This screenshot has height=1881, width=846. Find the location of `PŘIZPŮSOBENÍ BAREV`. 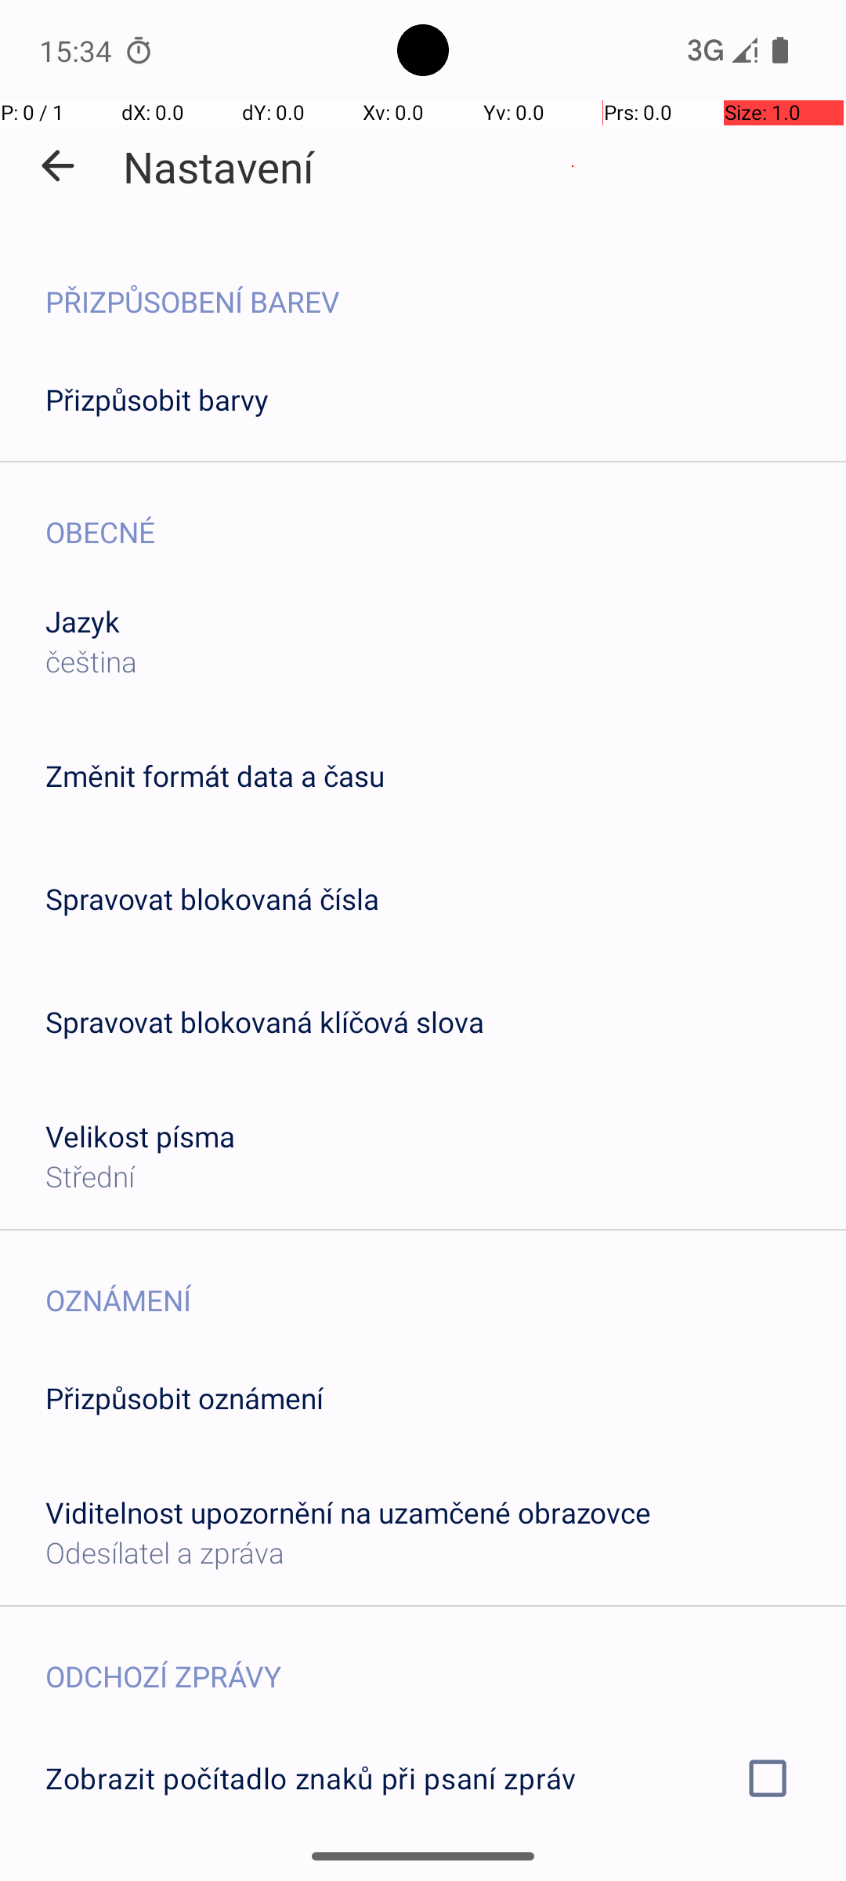

PŘIZPŮSOBENÍ BAREV is located at coordinates (446, 285).